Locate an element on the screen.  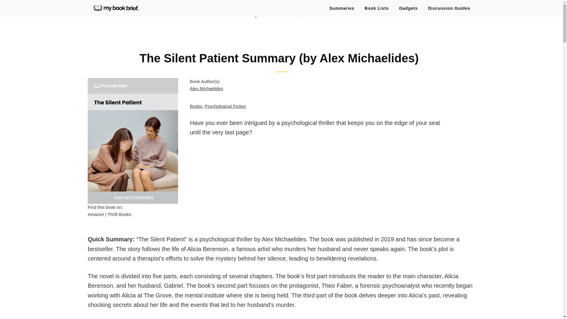
Books is located at coordinates (196, 106).